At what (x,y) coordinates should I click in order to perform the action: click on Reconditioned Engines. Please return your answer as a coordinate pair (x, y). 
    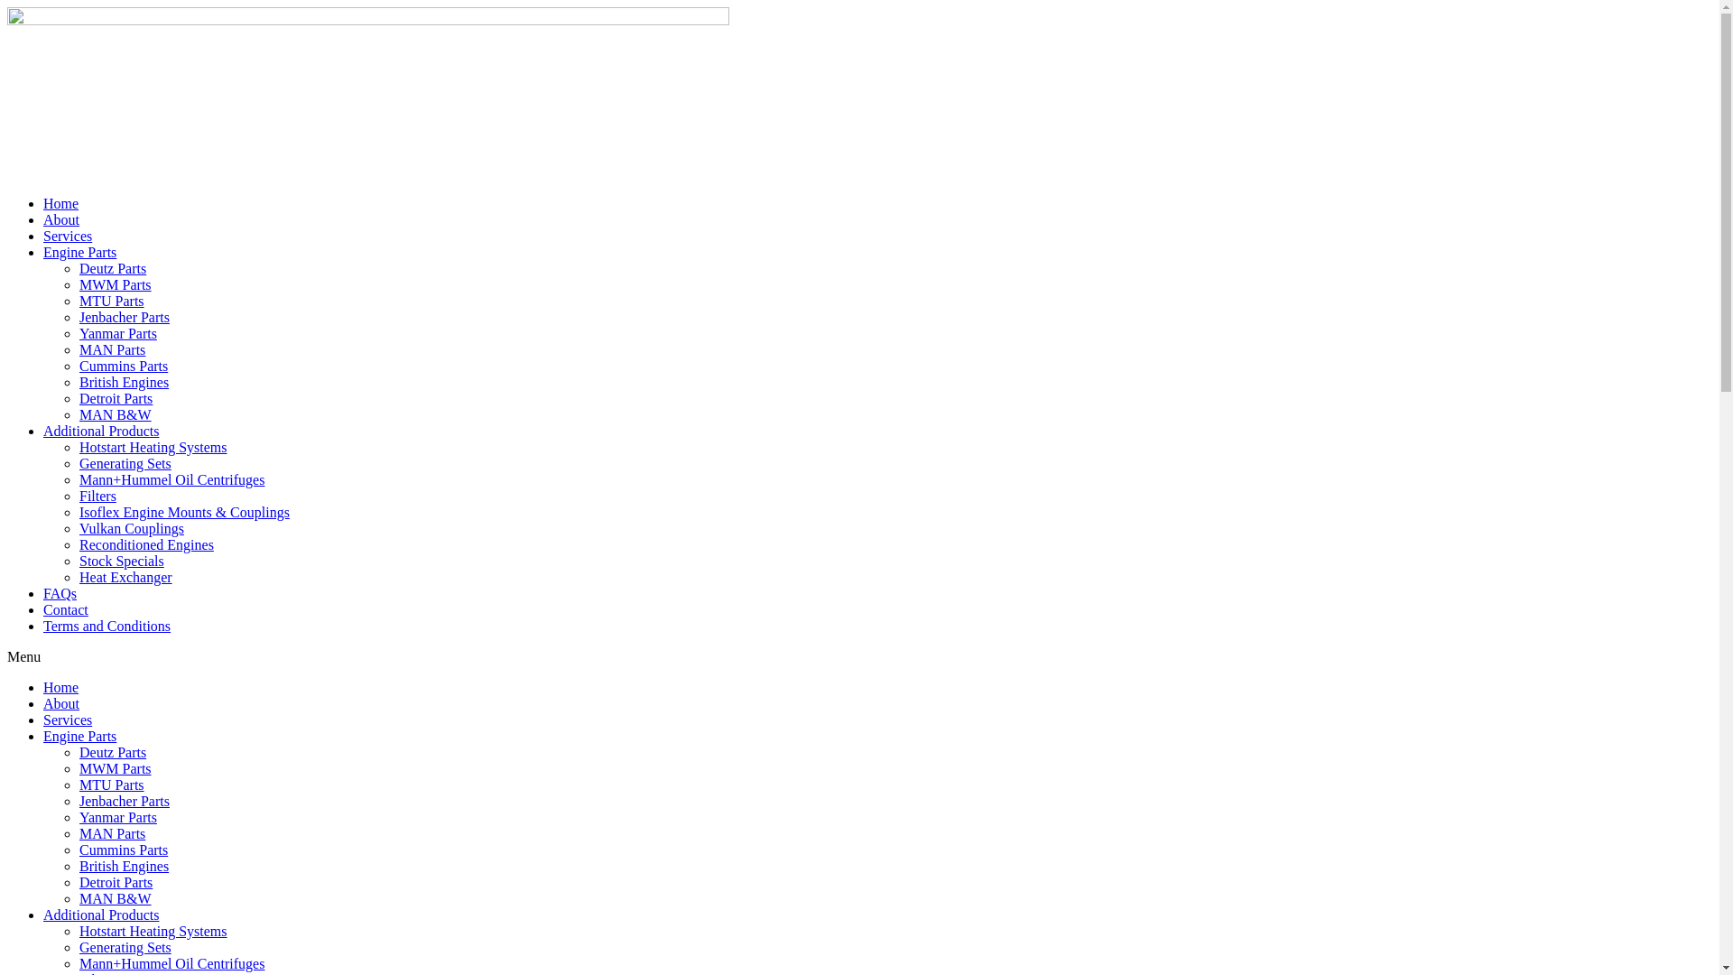
    Looking at the image, I should click on (146, 545).